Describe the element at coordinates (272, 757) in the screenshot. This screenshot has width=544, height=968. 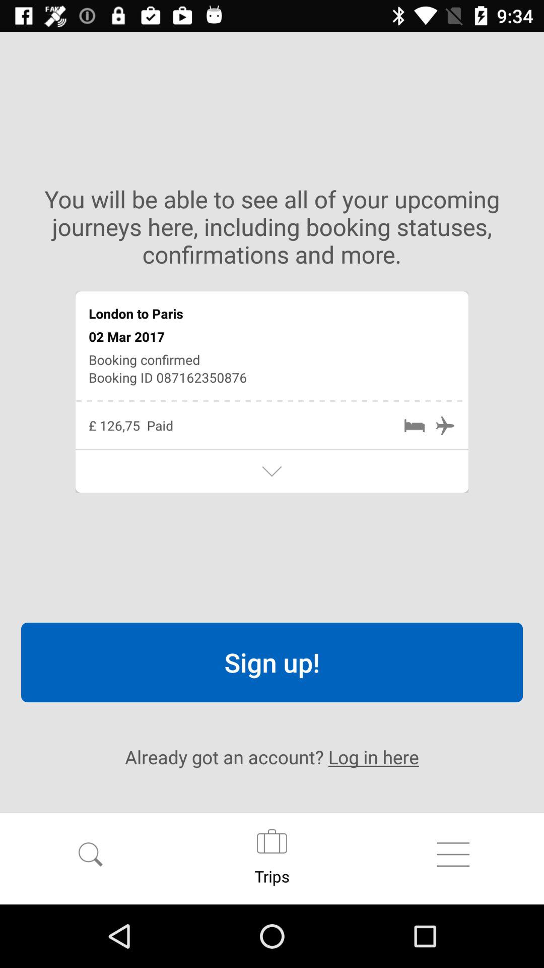
I see `swipe until already got an` at that location.